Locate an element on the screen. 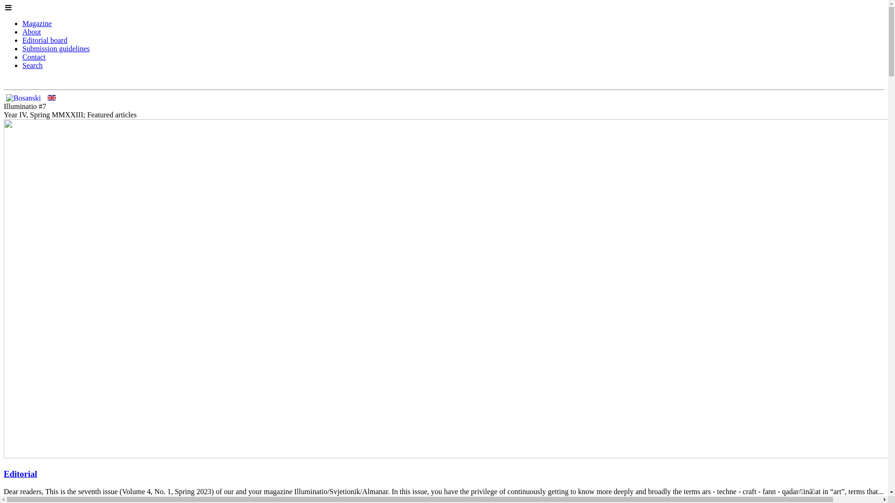 The height and width of the screenshot is (503, 895). Submission guidelines is located at coordinates (56, 48).